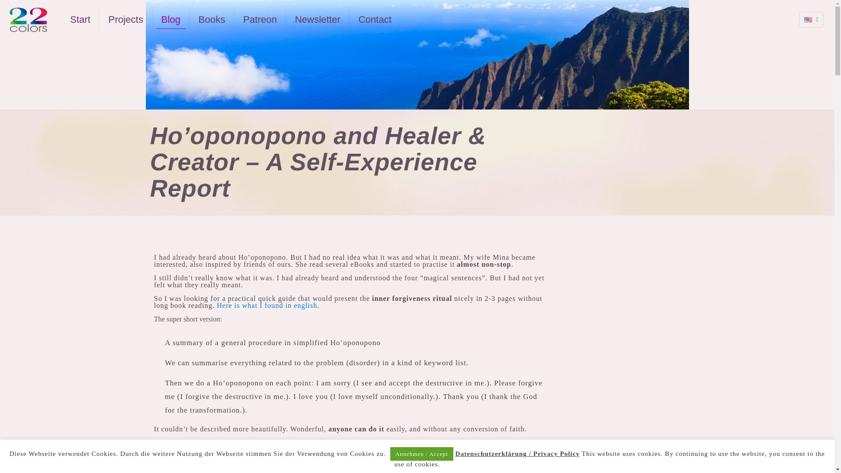 This screenshot has height=473, width=841. Describe the element at coordinates (375, 19) in the screenshot. I see `Contact` at that location.